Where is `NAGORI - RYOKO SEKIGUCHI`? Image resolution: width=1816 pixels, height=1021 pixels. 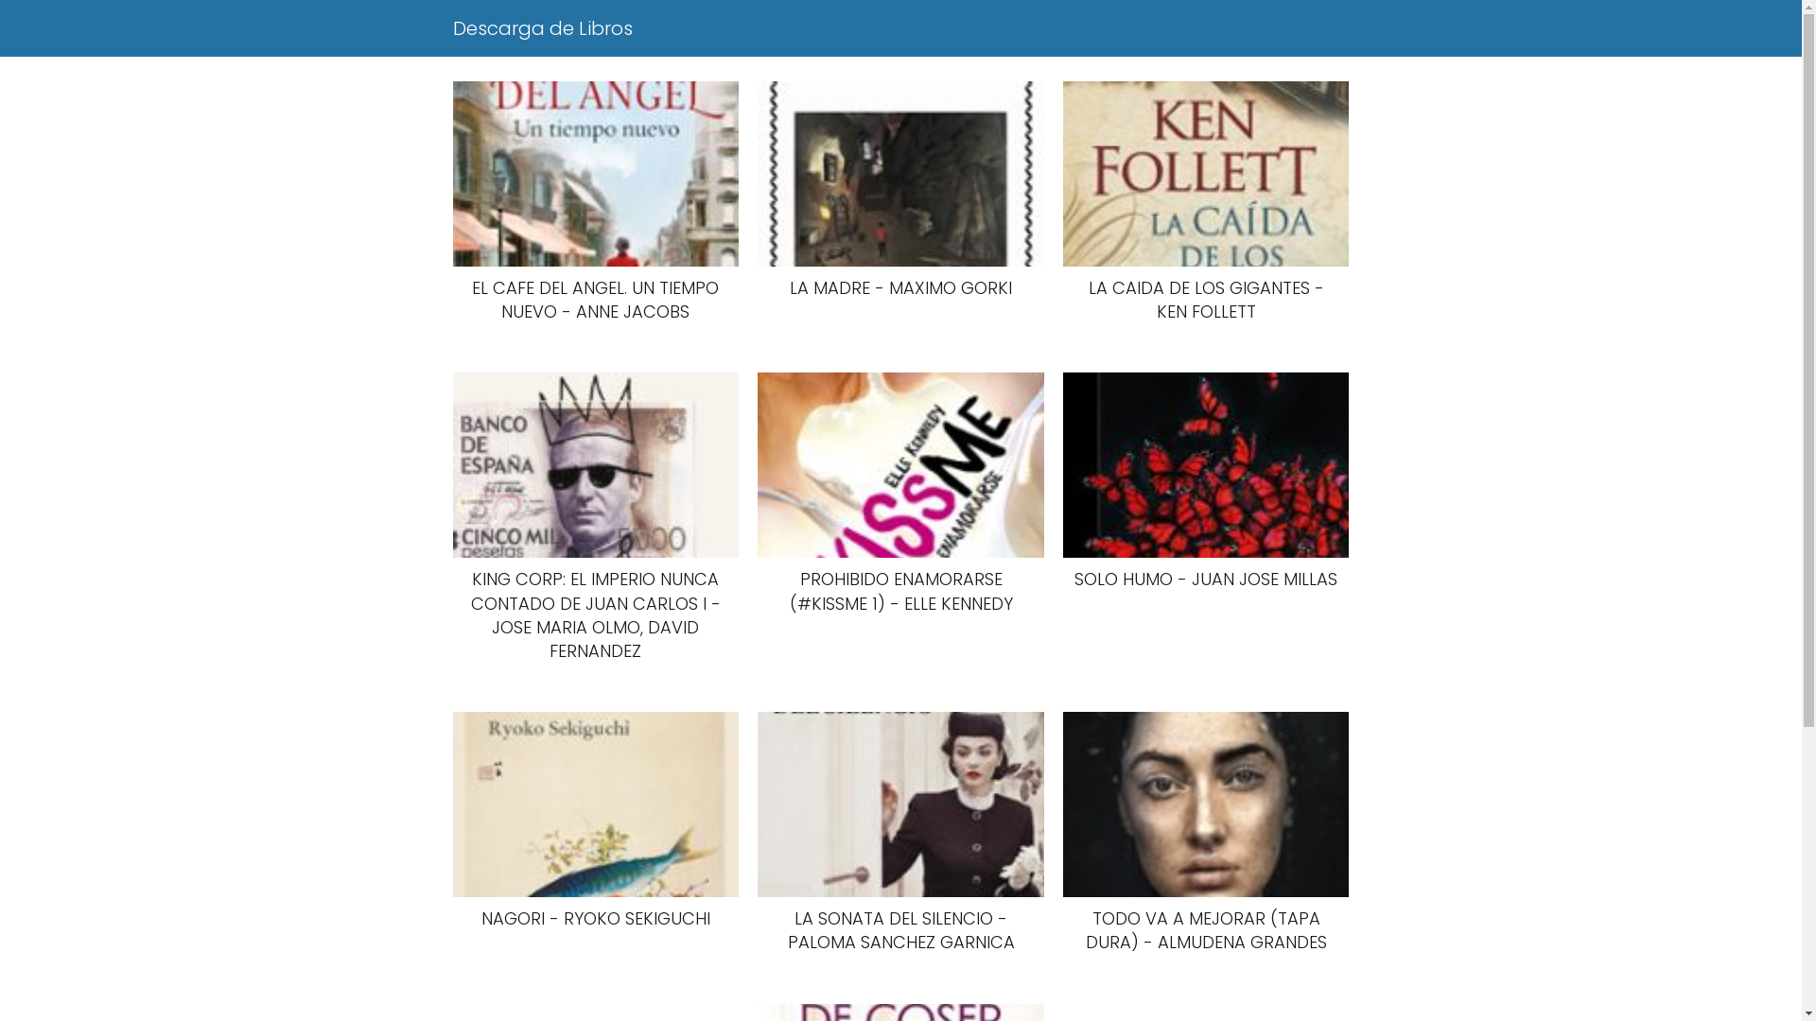
NAGORI - RYOKO SEKIGUCHI is located at coordinates (596, 821).